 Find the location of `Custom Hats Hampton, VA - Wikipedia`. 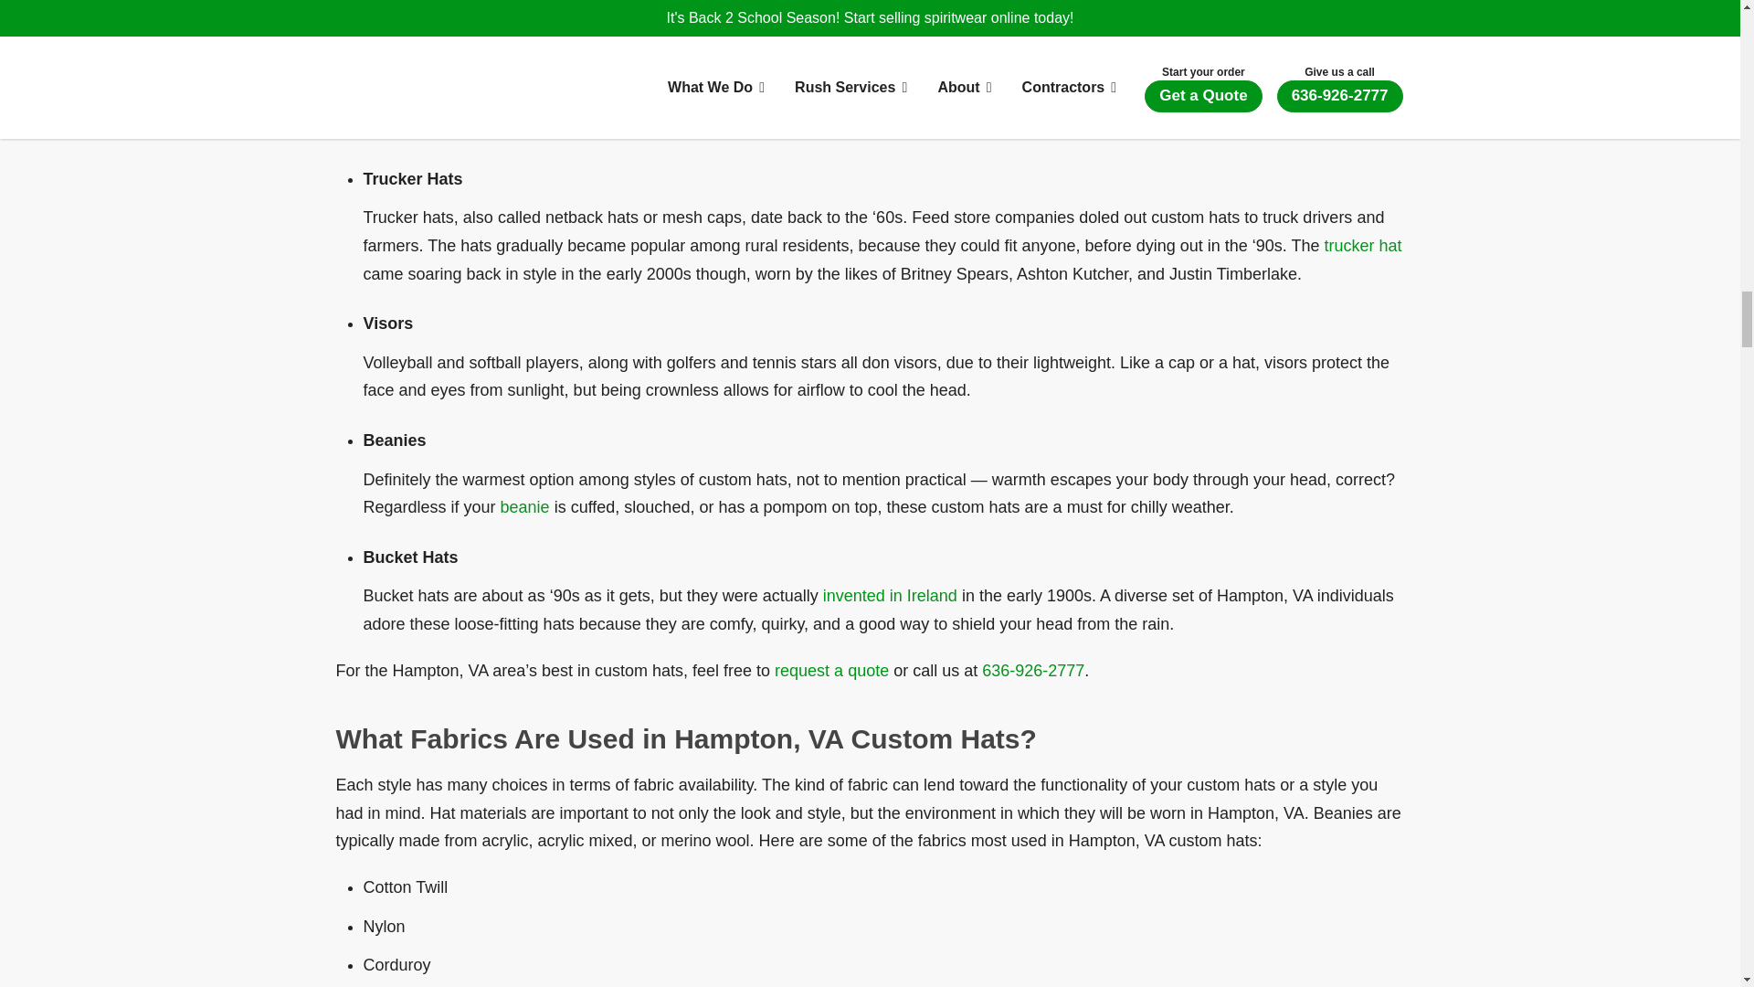

Custom Hats Hampton, VA - Wikipedia is located at coordinates (1363, 245).